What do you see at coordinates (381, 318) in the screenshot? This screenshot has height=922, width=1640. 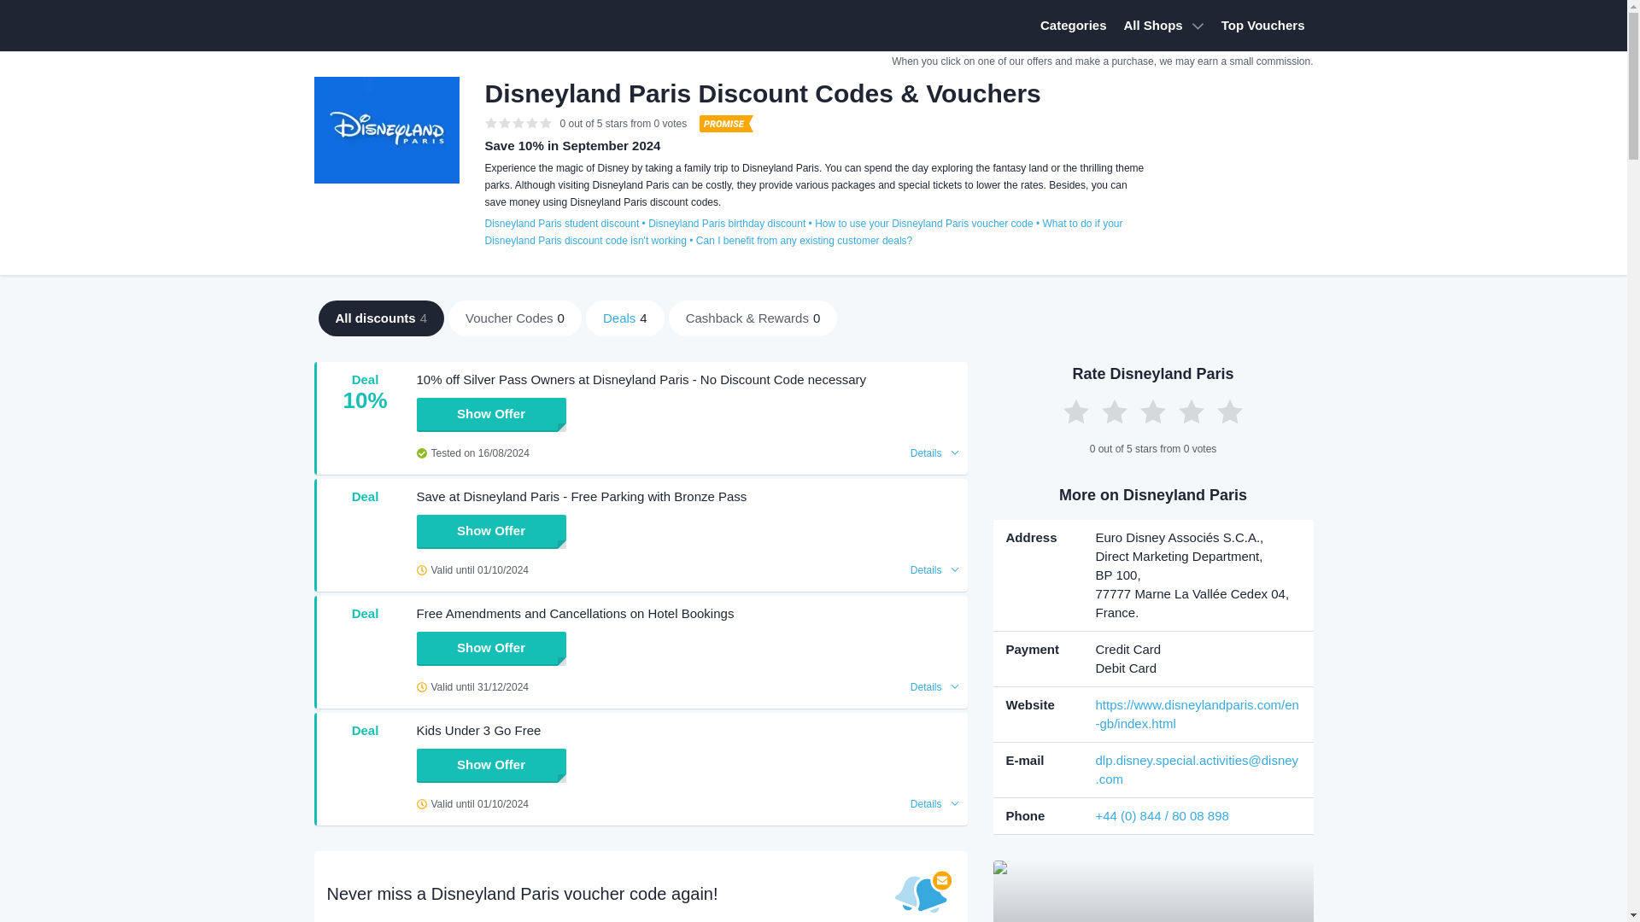 I see `All discounts4` at bounding box center [381, 318].